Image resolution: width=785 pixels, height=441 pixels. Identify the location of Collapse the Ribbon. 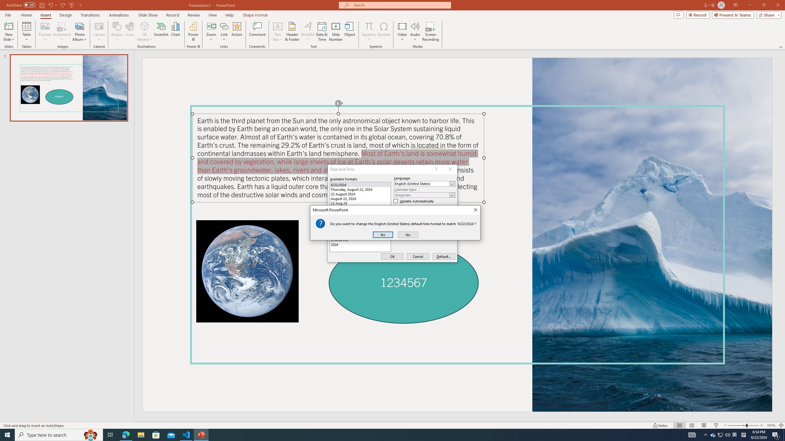
(692, 435).